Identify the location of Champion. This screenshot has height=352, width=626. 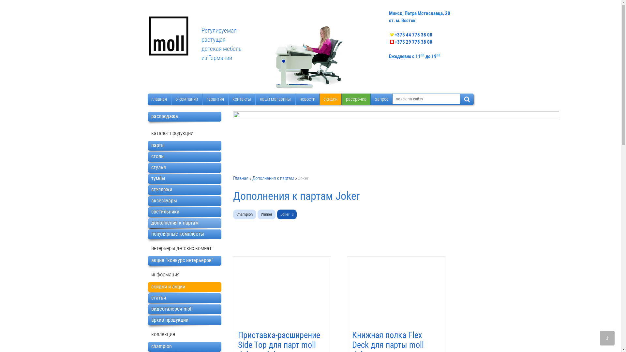
(244, 214).